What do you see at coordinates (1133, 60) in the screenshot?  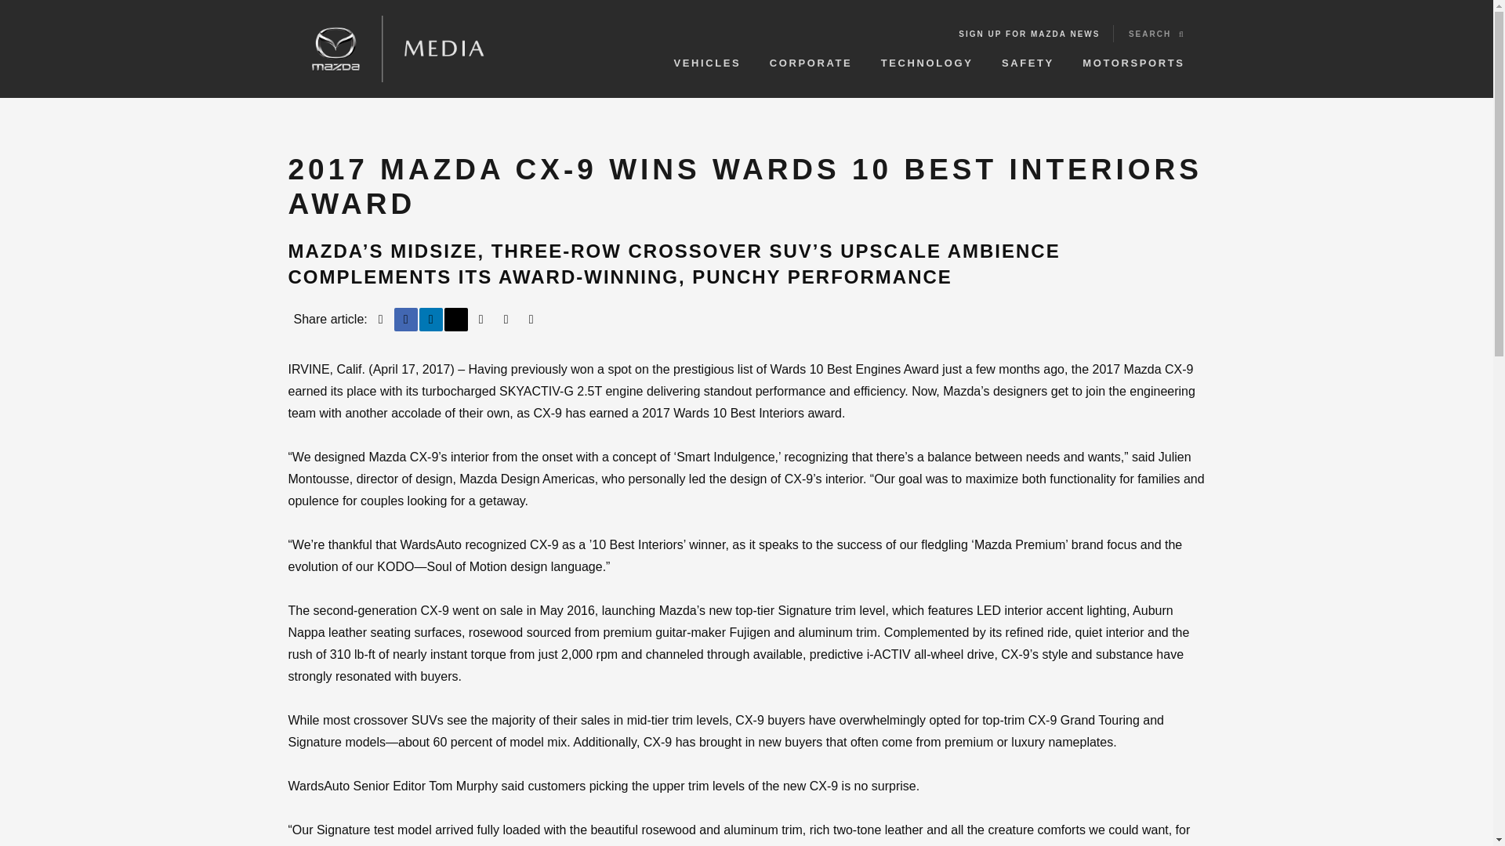 I see `MOTORSPORTS` at bounding box center [1133, 60].